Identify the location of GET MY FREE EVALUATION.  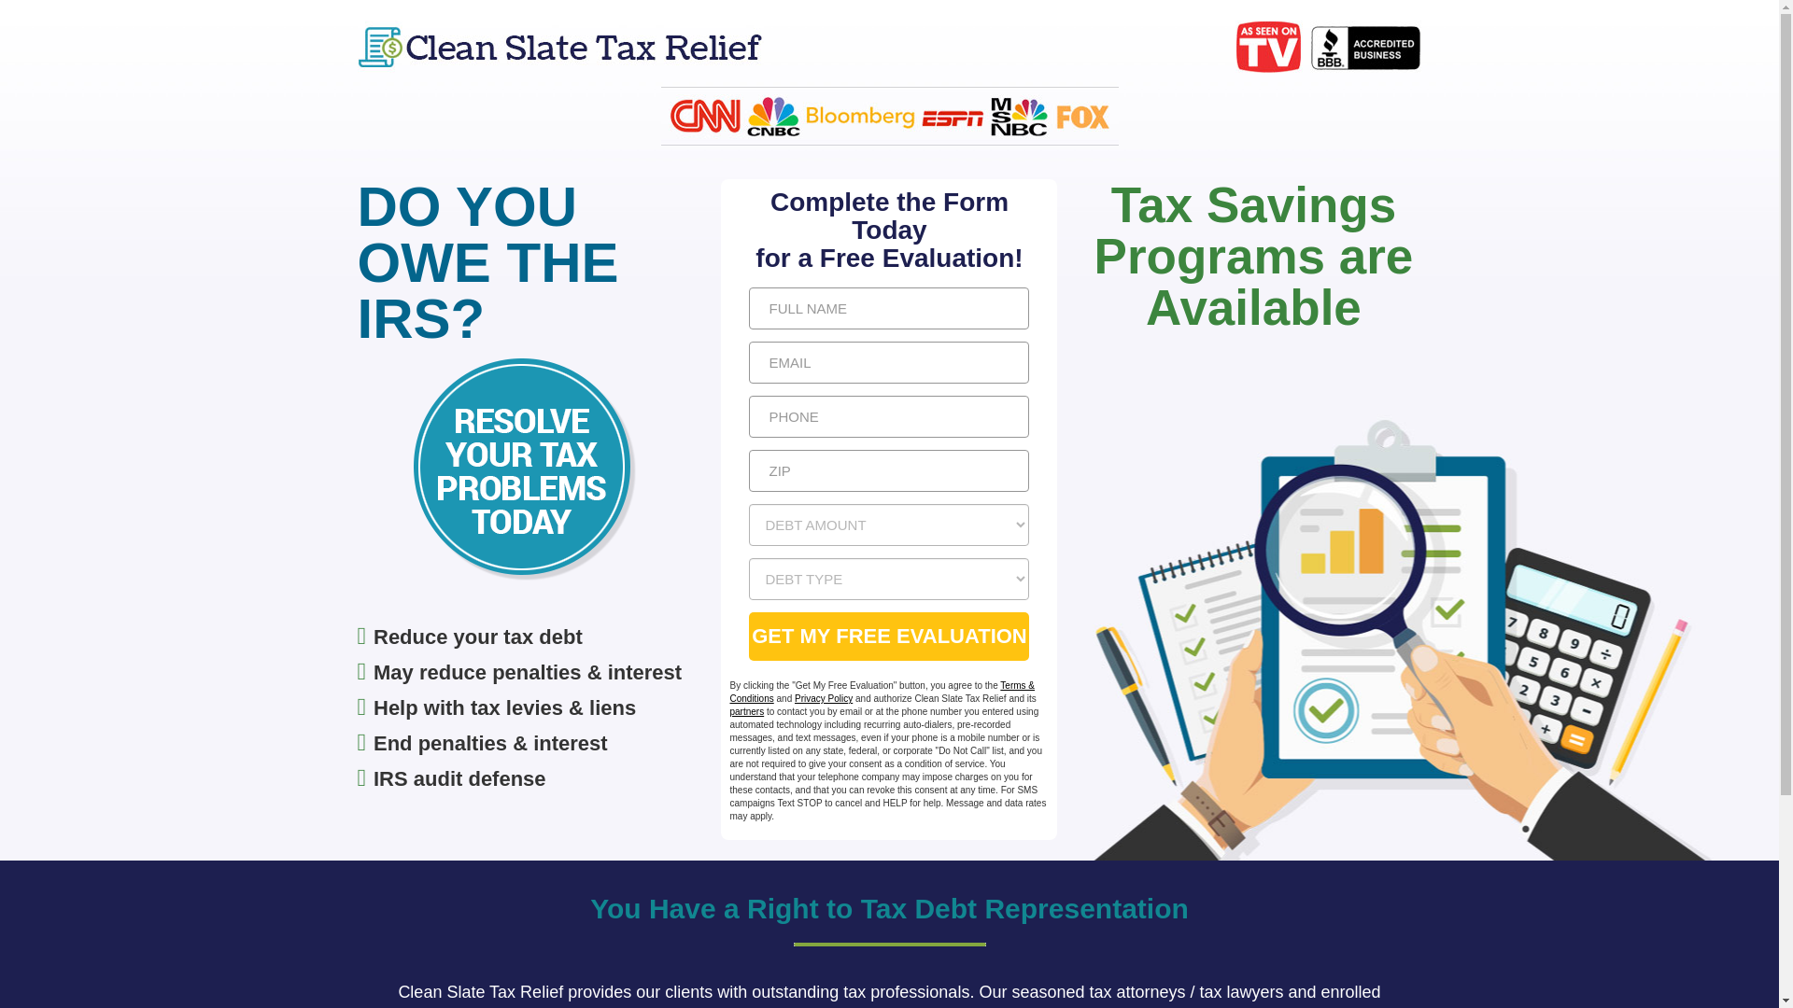
(889, 637).